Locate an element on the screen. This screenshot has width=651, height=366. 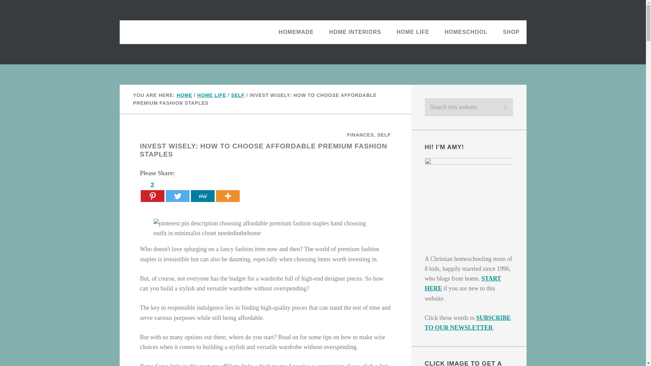
NeededInTheHome is located at coordinates (163, 32).